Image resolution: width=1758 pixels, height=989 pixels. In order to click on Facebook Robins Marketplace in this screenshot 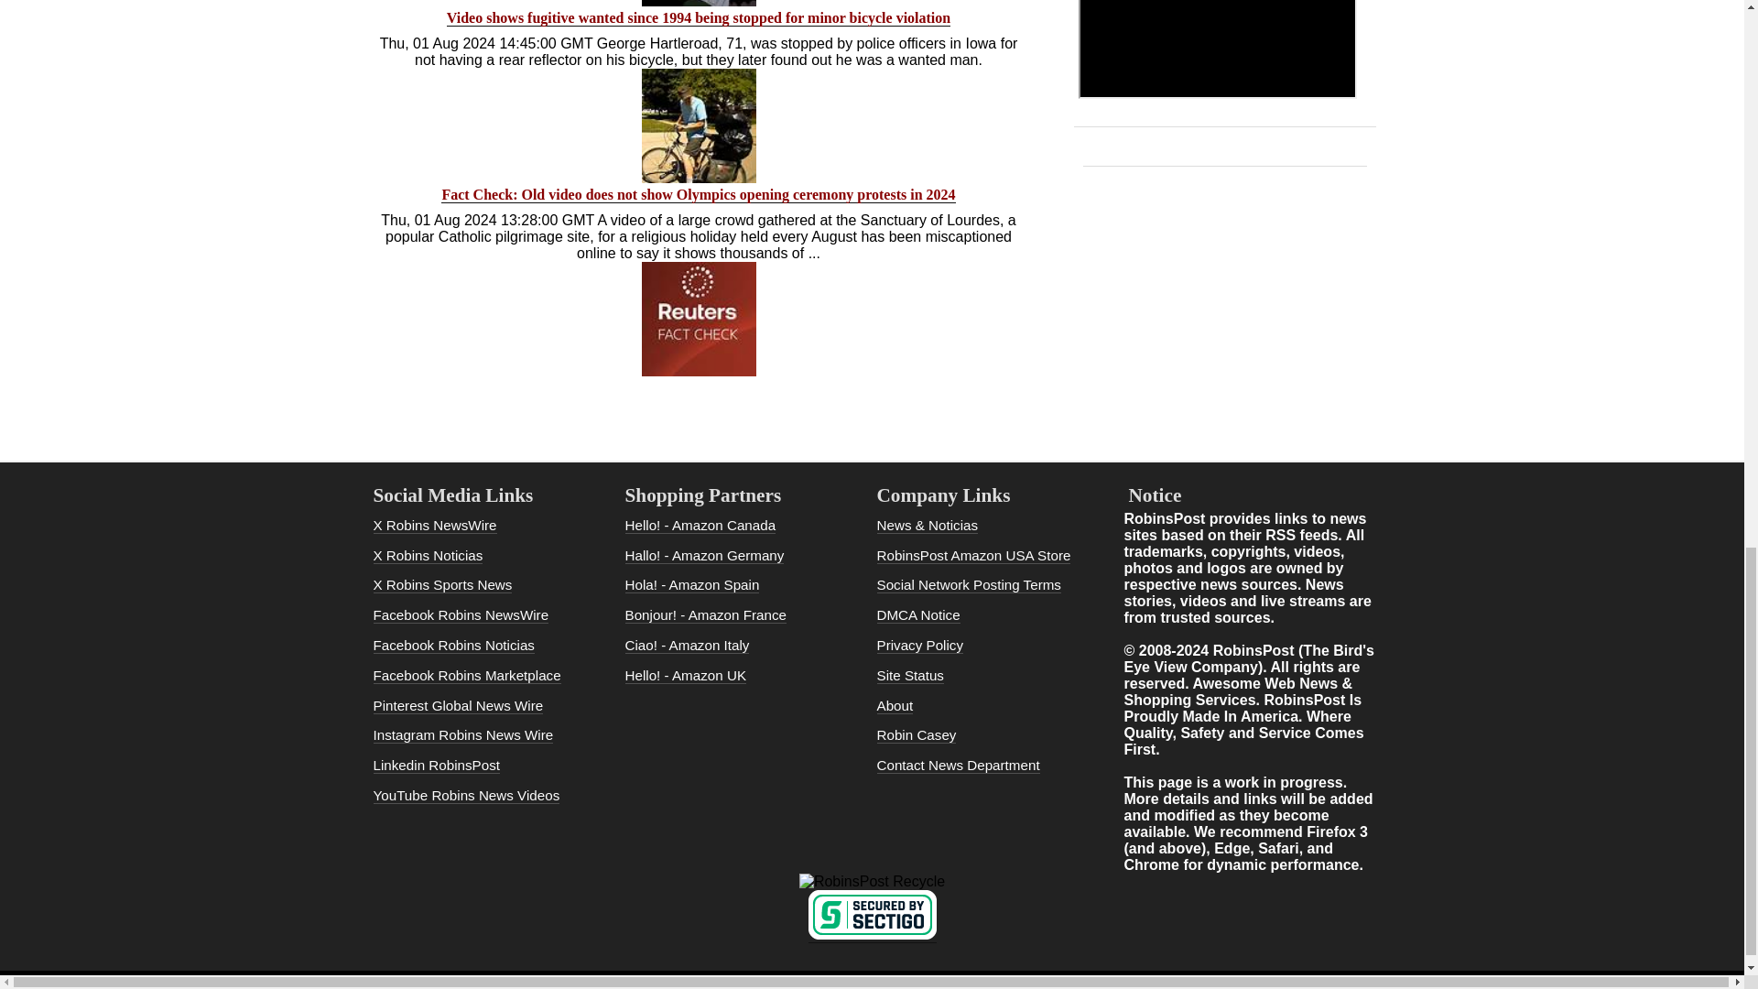, I will do `click(467, 676)`.